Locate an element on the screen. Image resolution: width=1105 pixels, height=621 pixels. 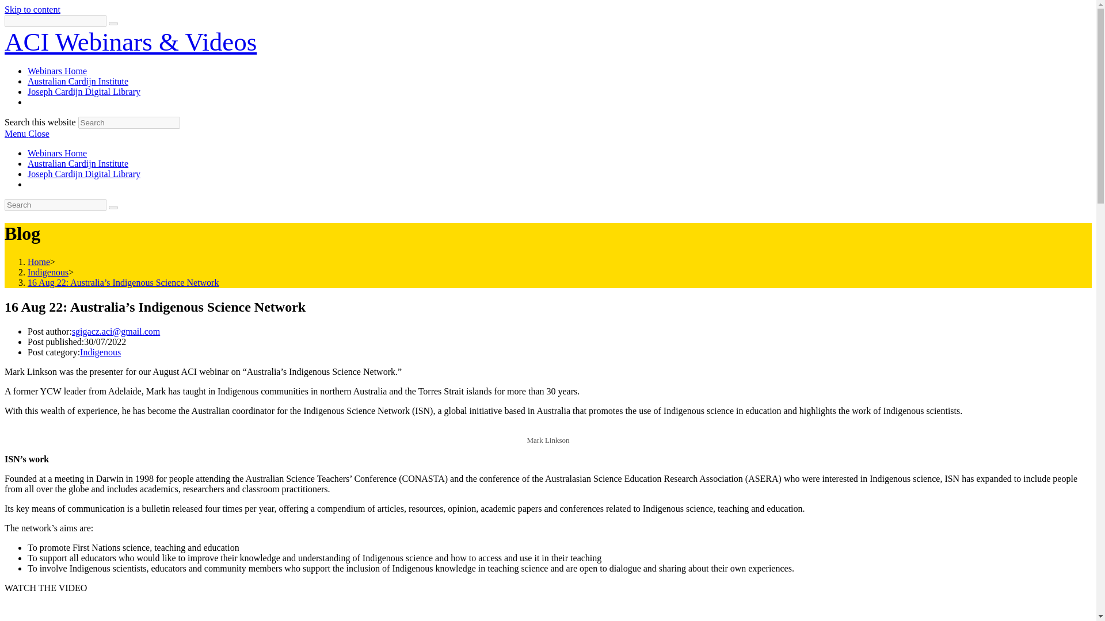
Australian Cardijn Institute is located at coordinates (78, 81).